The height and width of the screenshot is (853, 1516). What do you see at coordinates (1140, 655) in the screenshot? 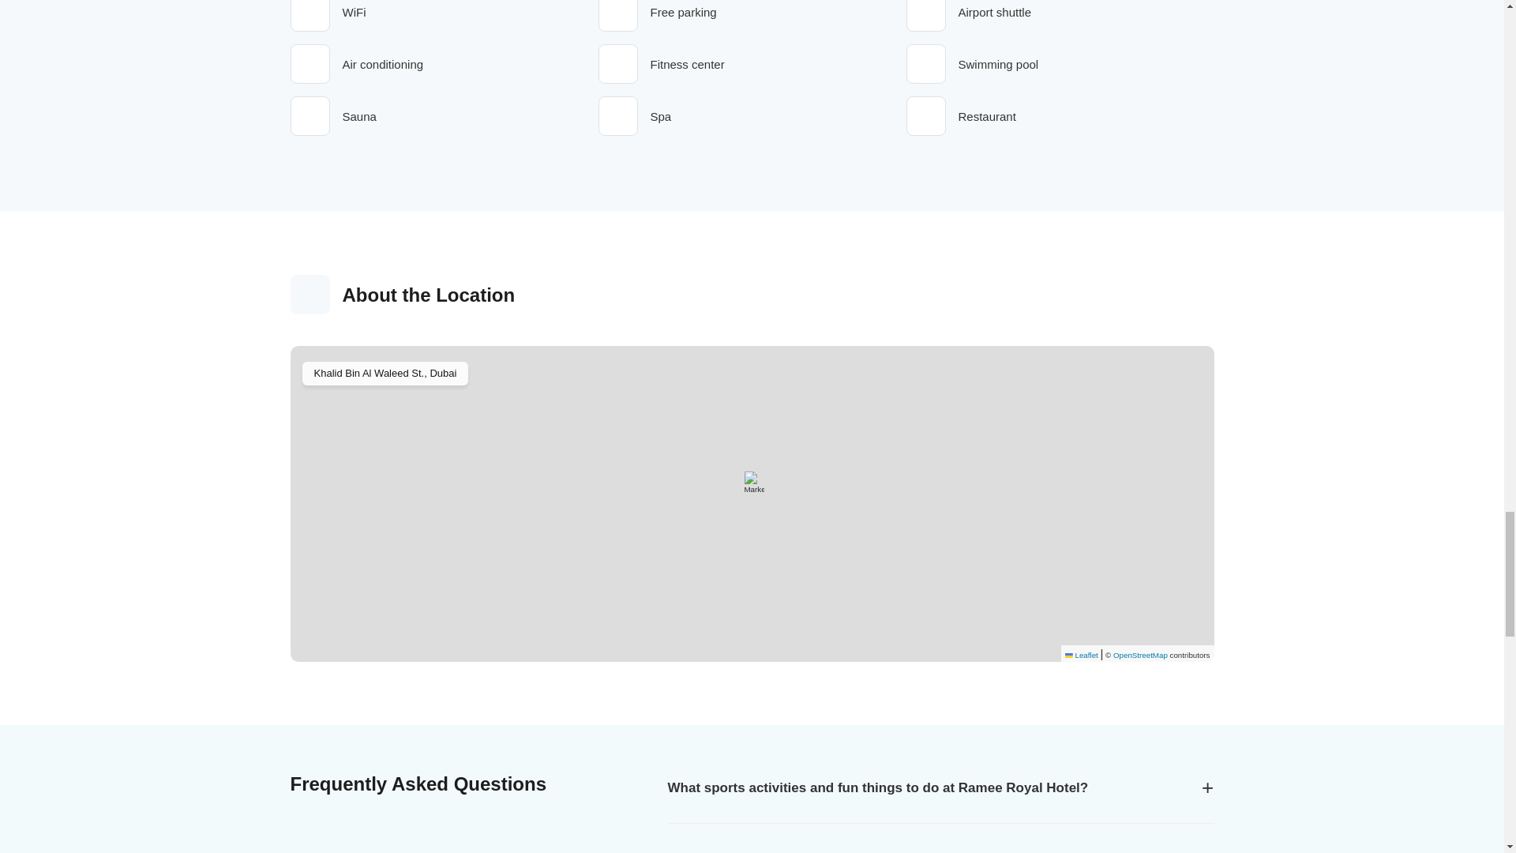
I see `OpenStreetMap` at bounding box center [1140, 655].